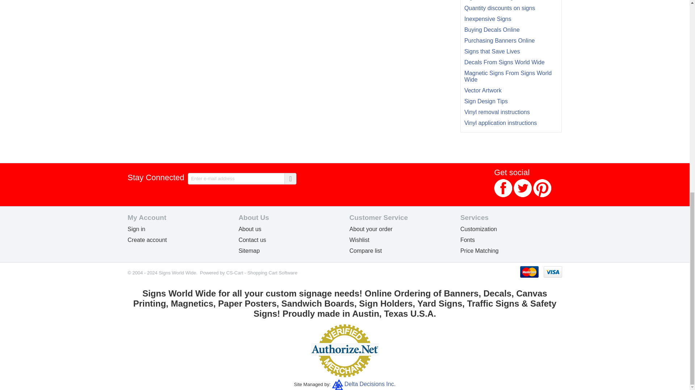 The width and height of the screenshot is (695, 390). Describe the element at coordinates (290, 178) in the screenshot. I see `Go` at that location.